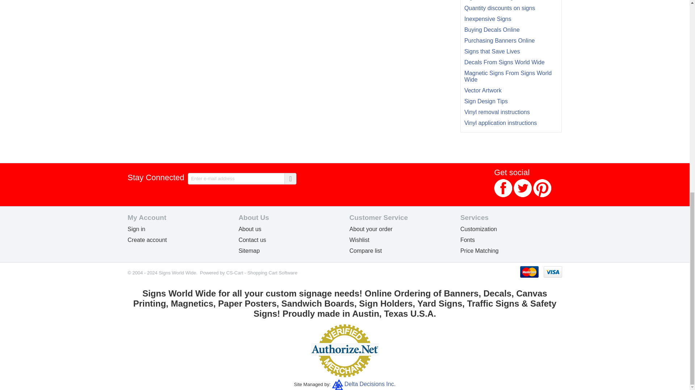 The width and height of the screenshot is (695, 390). Describe the element at coordinates (290, 178) in the screenshot. I see `Go` at that location.